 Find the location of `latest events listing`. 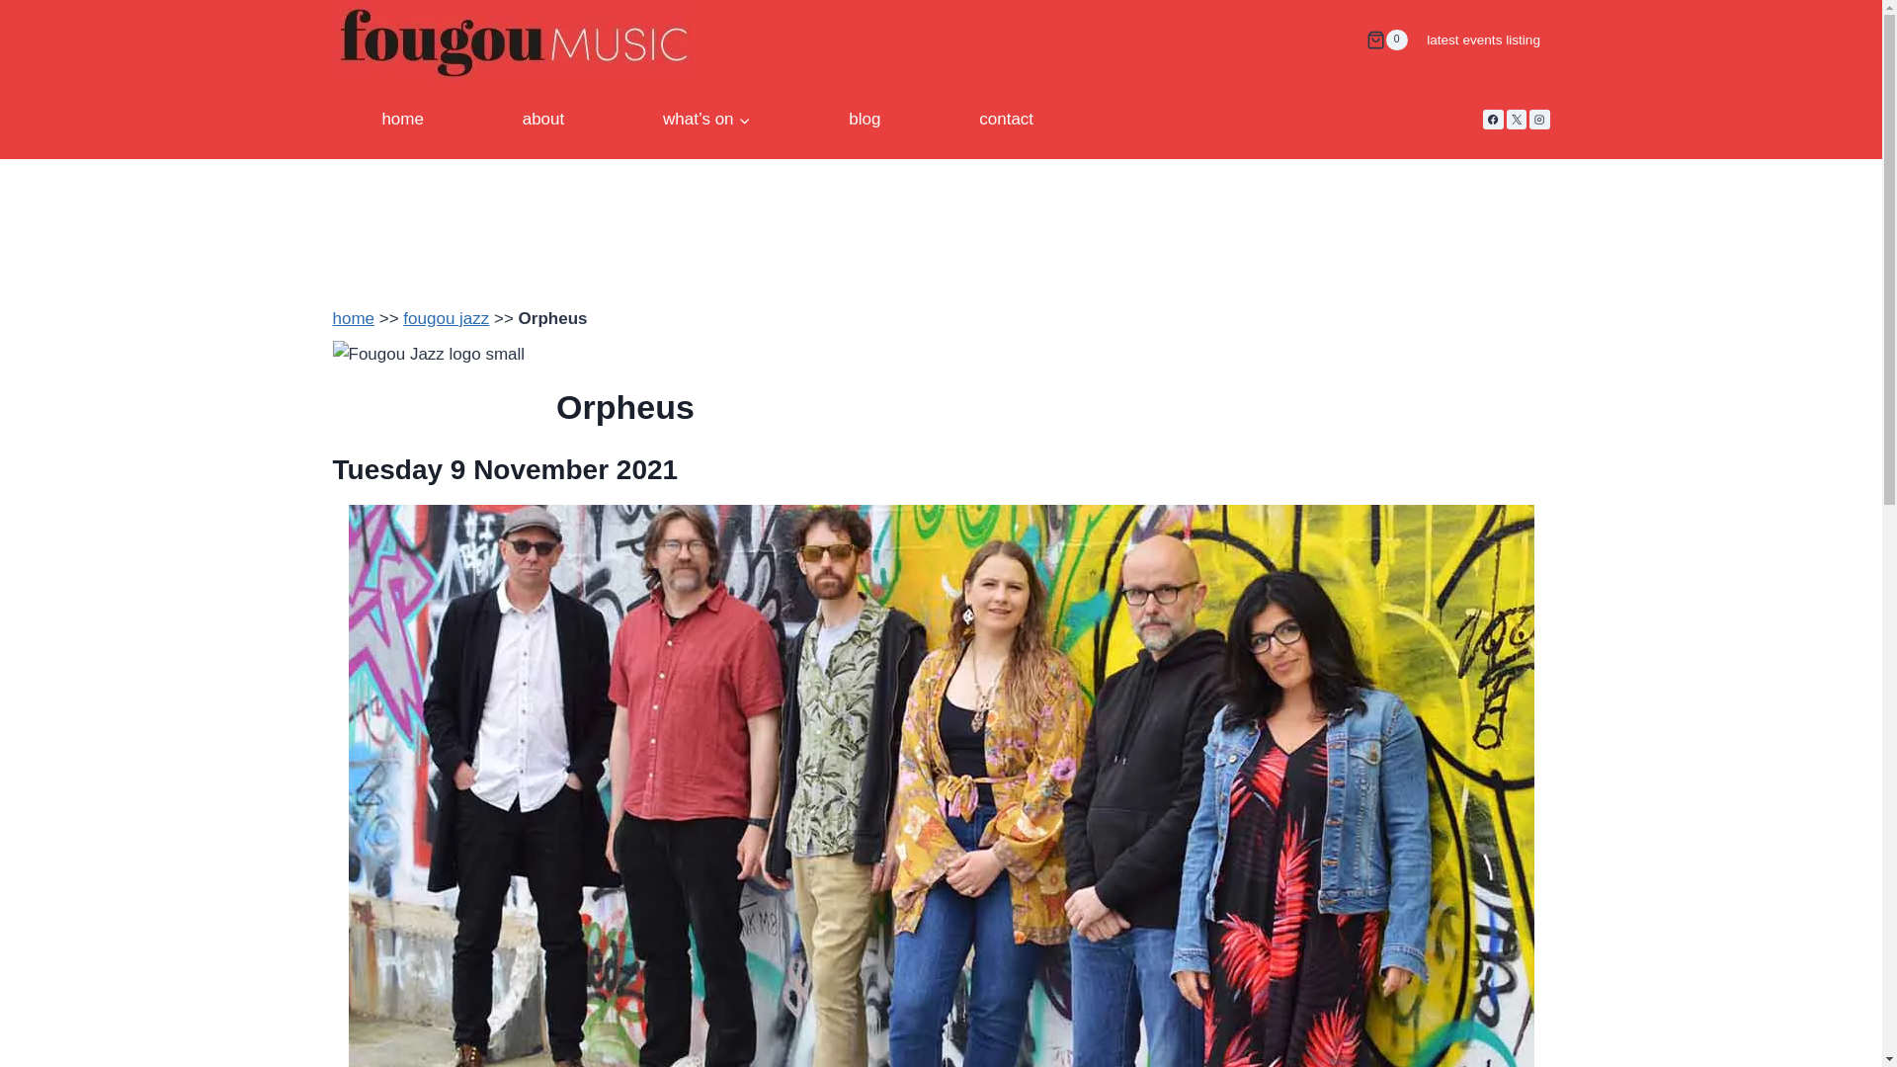

latest events listing is located at coordinates (1483, 40).